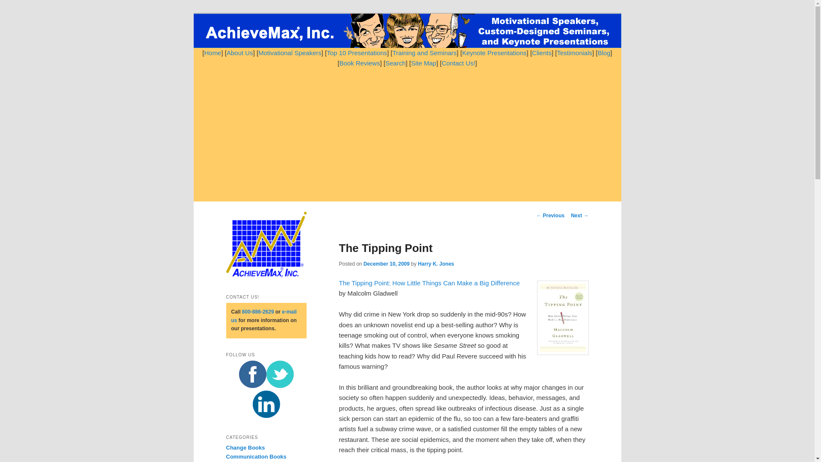 The height and width of the screenshot is (462, 821). Describe the element at coordinates (387, 264) in the screenshot. I see `4:00 pm` at that location.